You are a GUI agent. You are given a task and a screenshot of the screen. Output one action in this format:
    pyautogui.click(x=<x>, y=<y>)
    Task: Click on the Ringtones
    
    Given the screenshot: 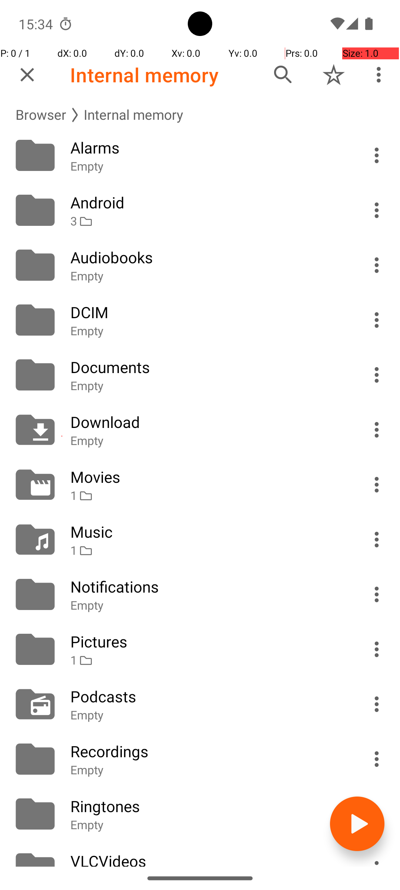 What is the action you would take?
    pyautogui.click(x=208, y=806)
    